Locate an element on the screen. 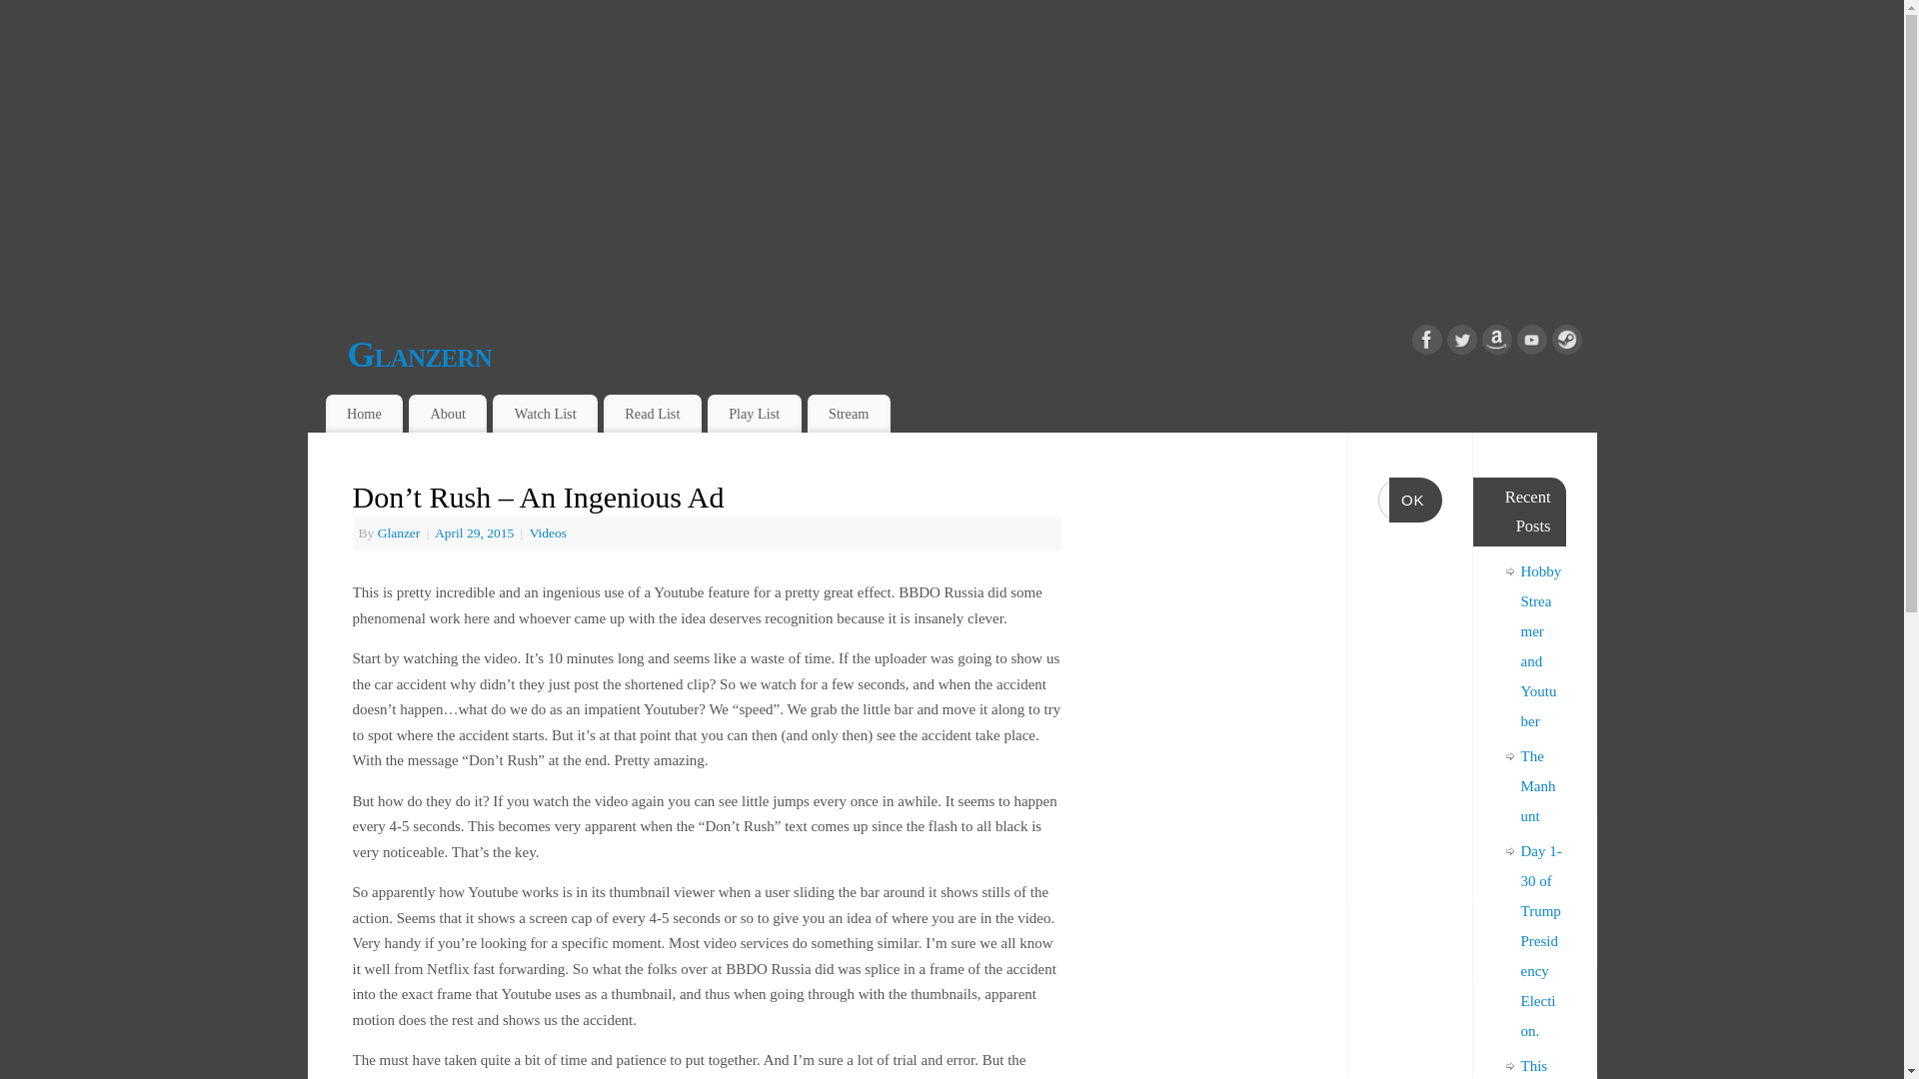  Glanzern is located at coordinates (971, 355).